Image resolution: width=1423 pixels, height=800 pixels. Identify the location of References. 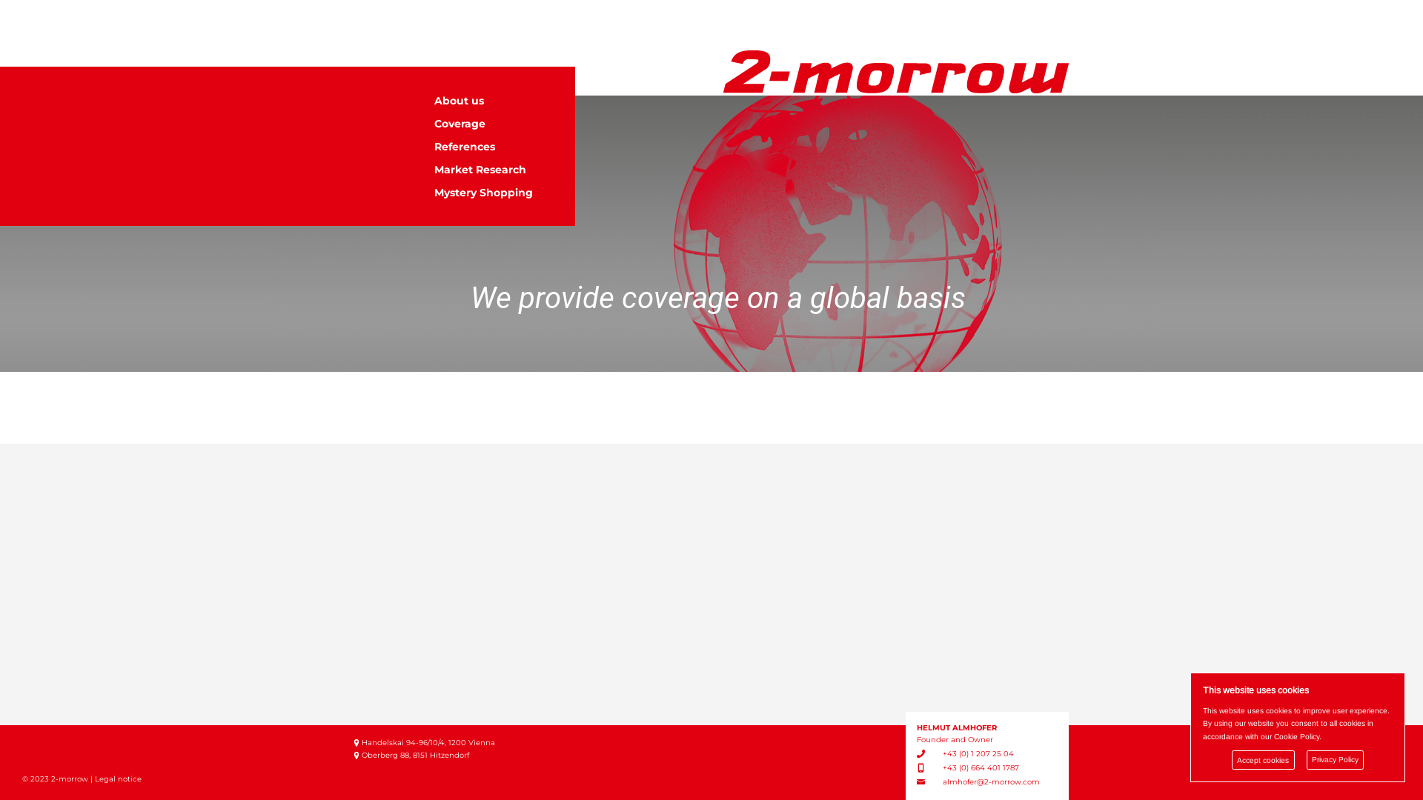
(494, 147).